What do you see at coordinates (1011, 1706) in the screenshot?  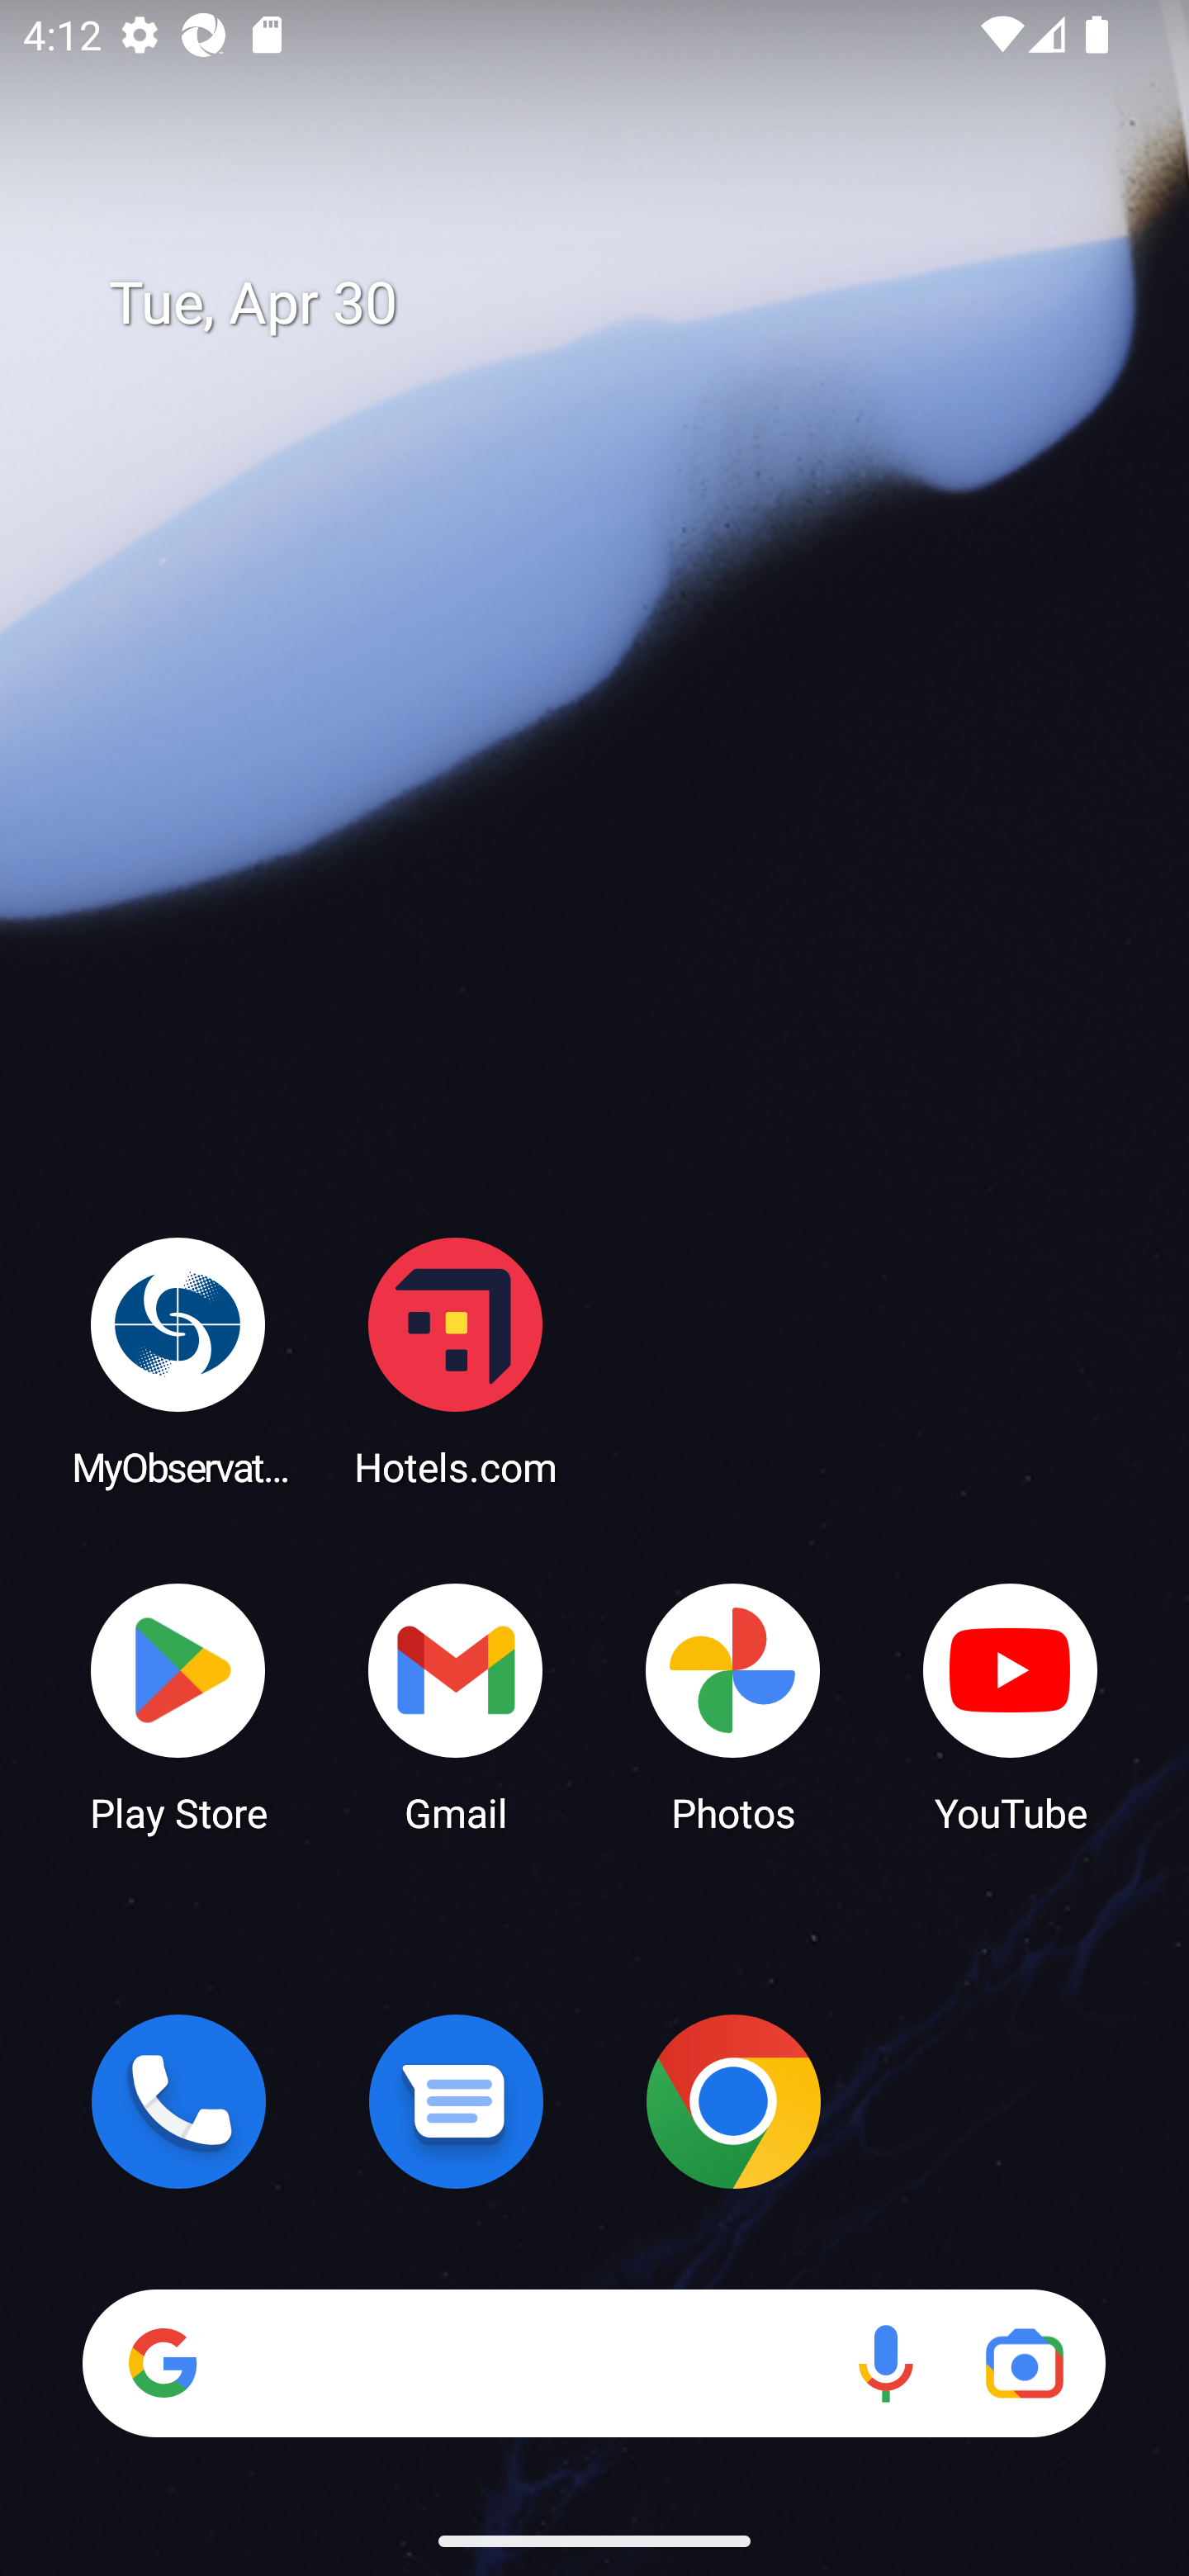 I see `YouTube` at bounding box center [1011, 1706].